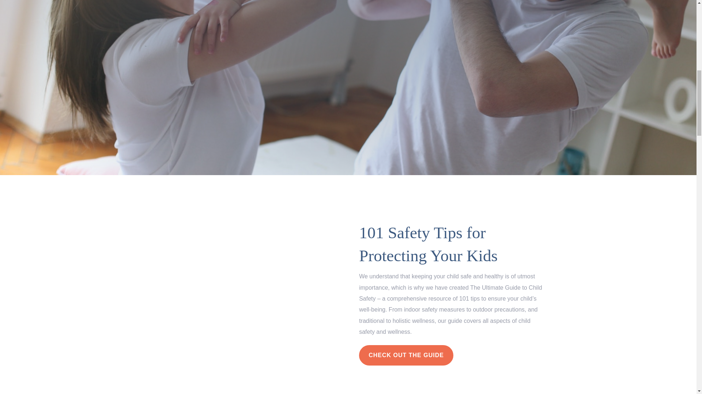 This screenshot has width=702, height=394. Describe the element at coordinates (406, 355) in the screenshot. I see `CHECK OUT THE GUIDE` at that location.